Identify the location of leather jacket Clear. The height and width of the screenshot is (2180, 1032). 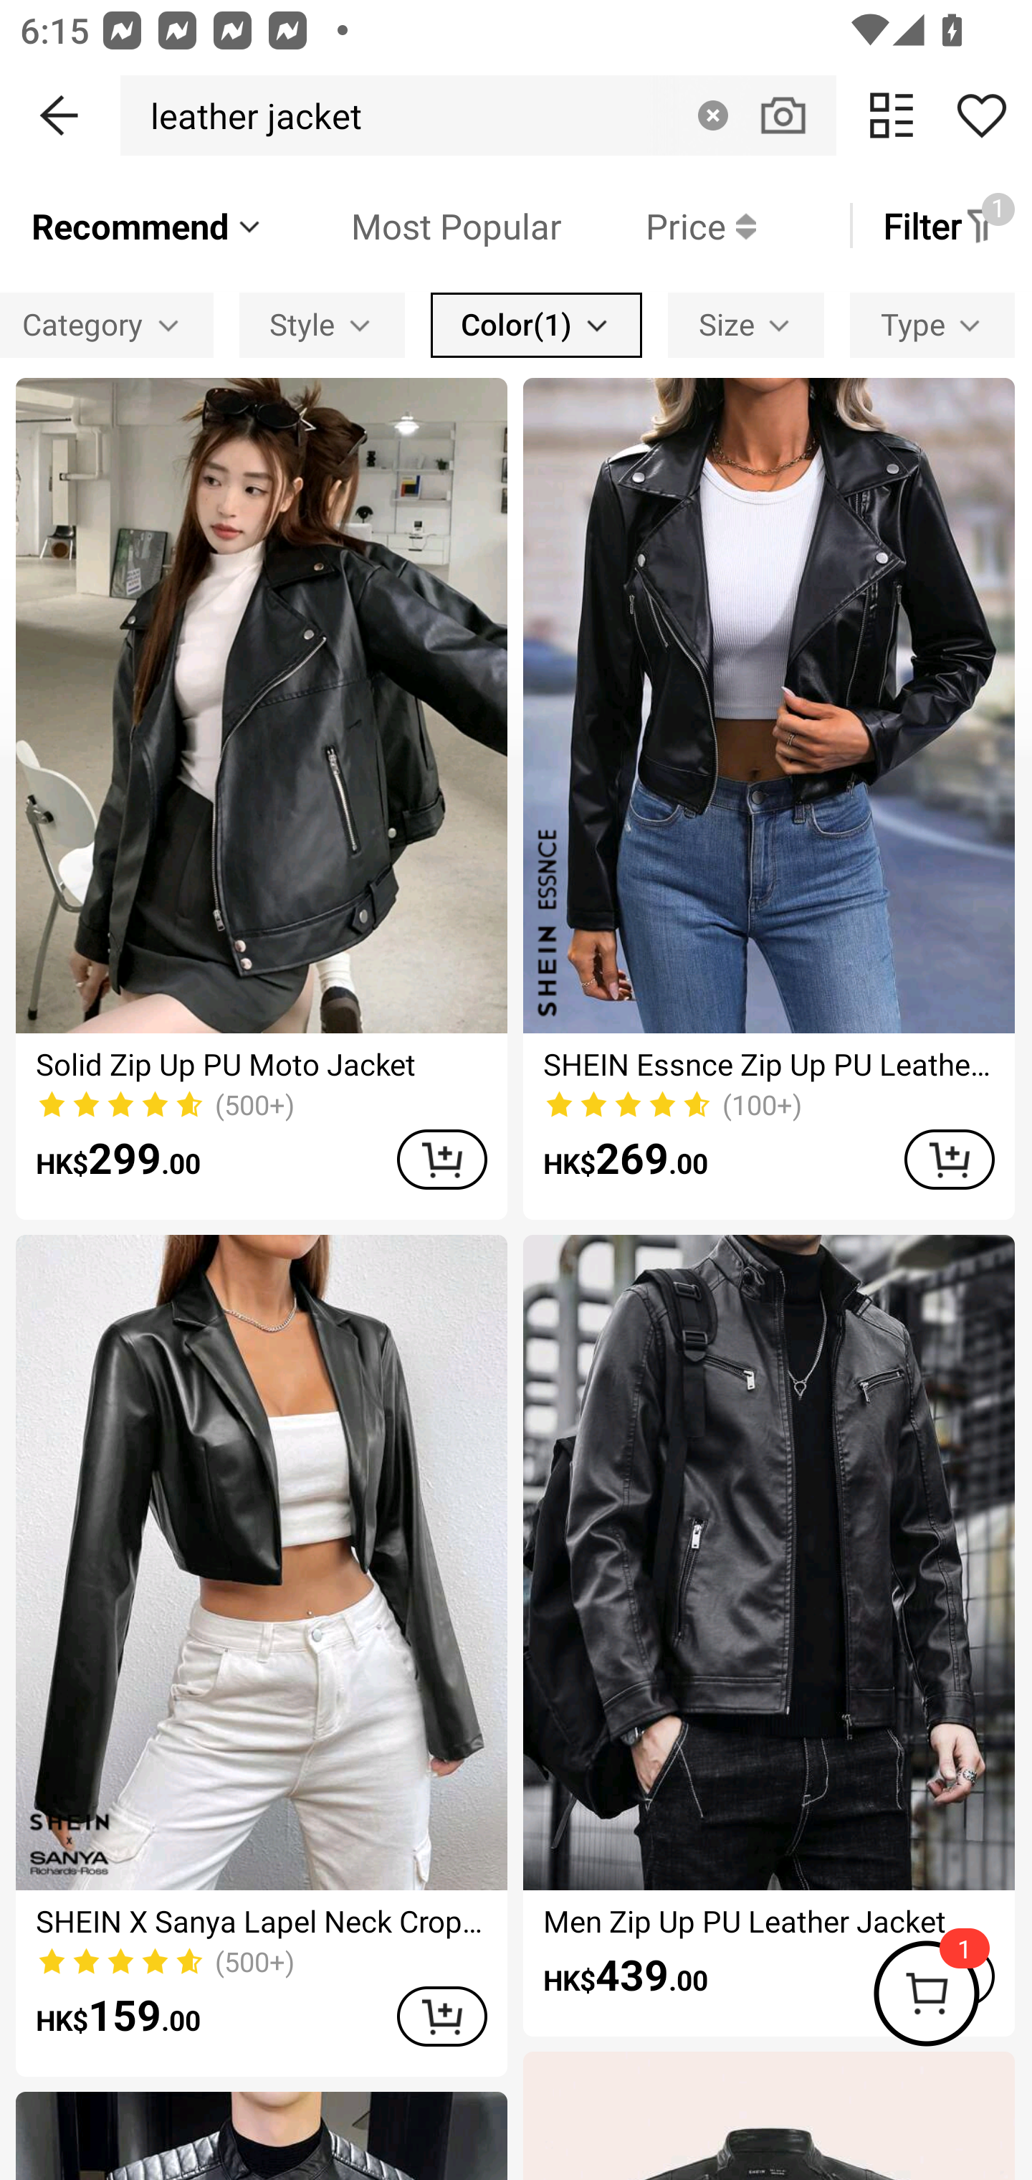
(478, 115).